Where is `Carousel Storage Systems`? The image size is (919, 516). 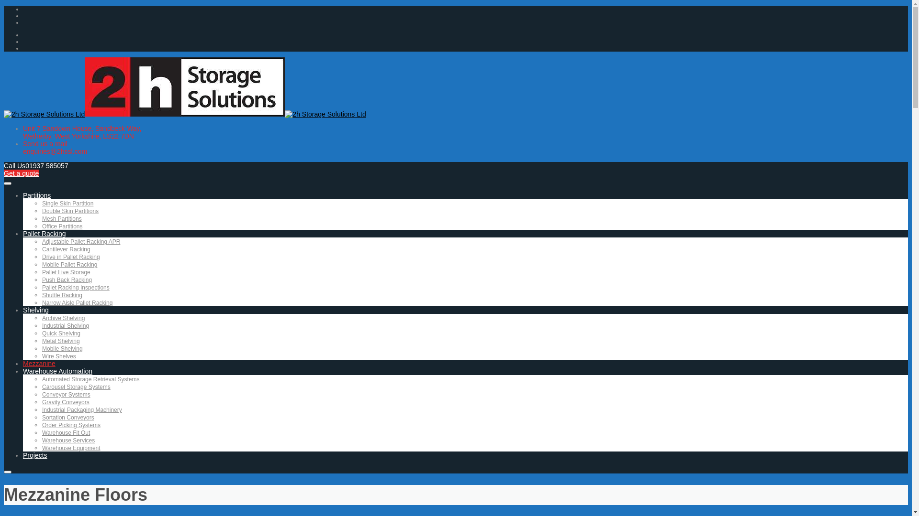
Carousel Storage Systems is located at coordinates (77, 387).